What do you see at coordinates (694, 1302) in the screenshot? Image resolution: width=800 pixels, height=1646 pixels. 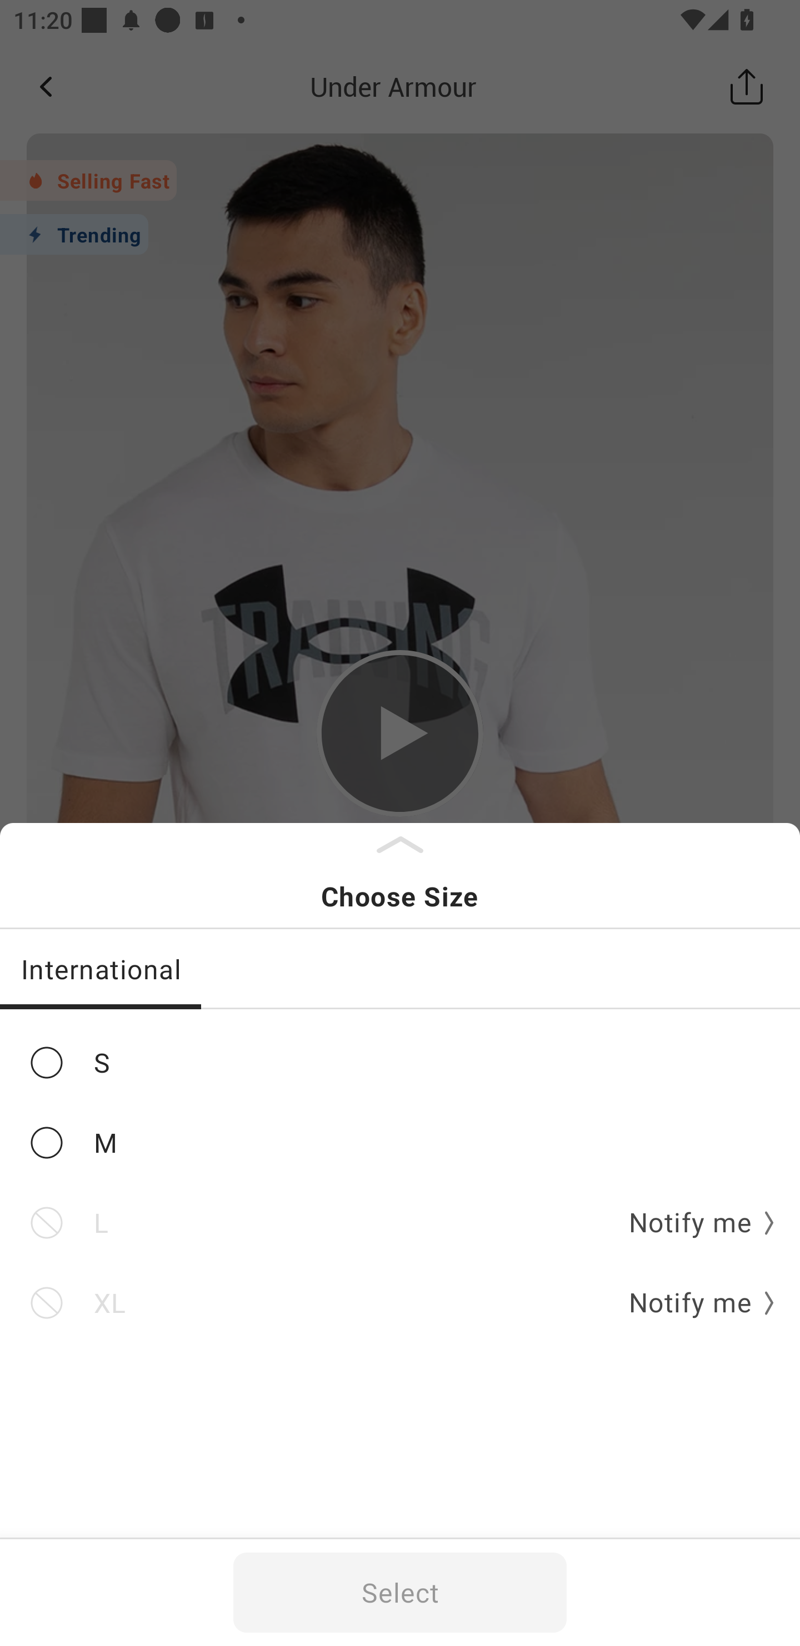 I see `Notify me` at bounding box center [694, 1302].